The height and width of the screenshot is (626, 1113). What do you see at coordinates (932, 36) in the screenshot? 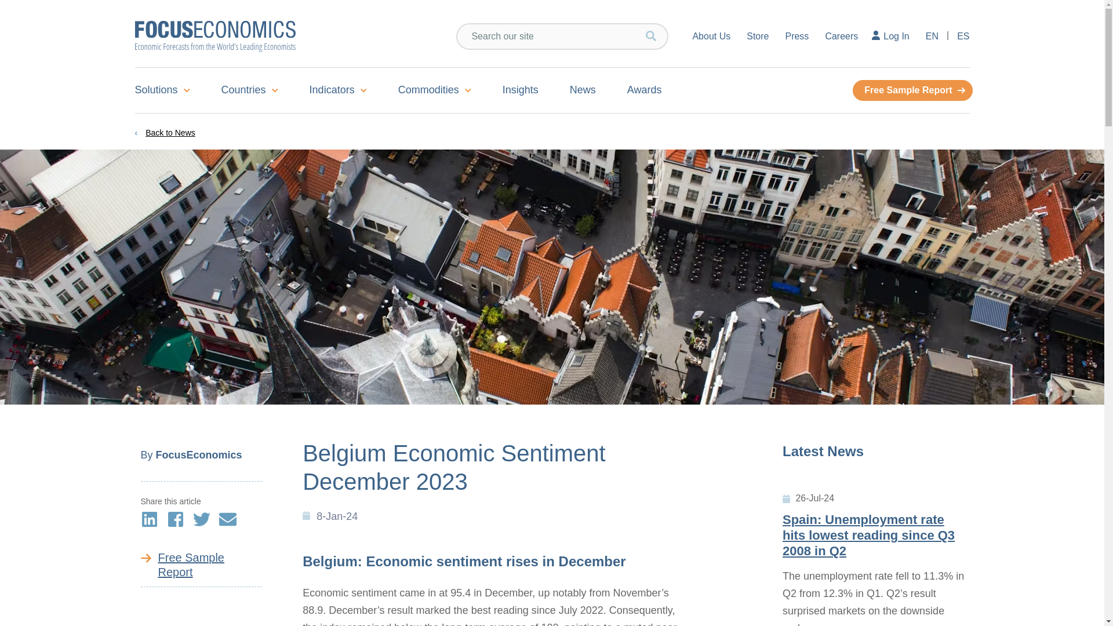
I see `EN` at bounding box center [932, 36].